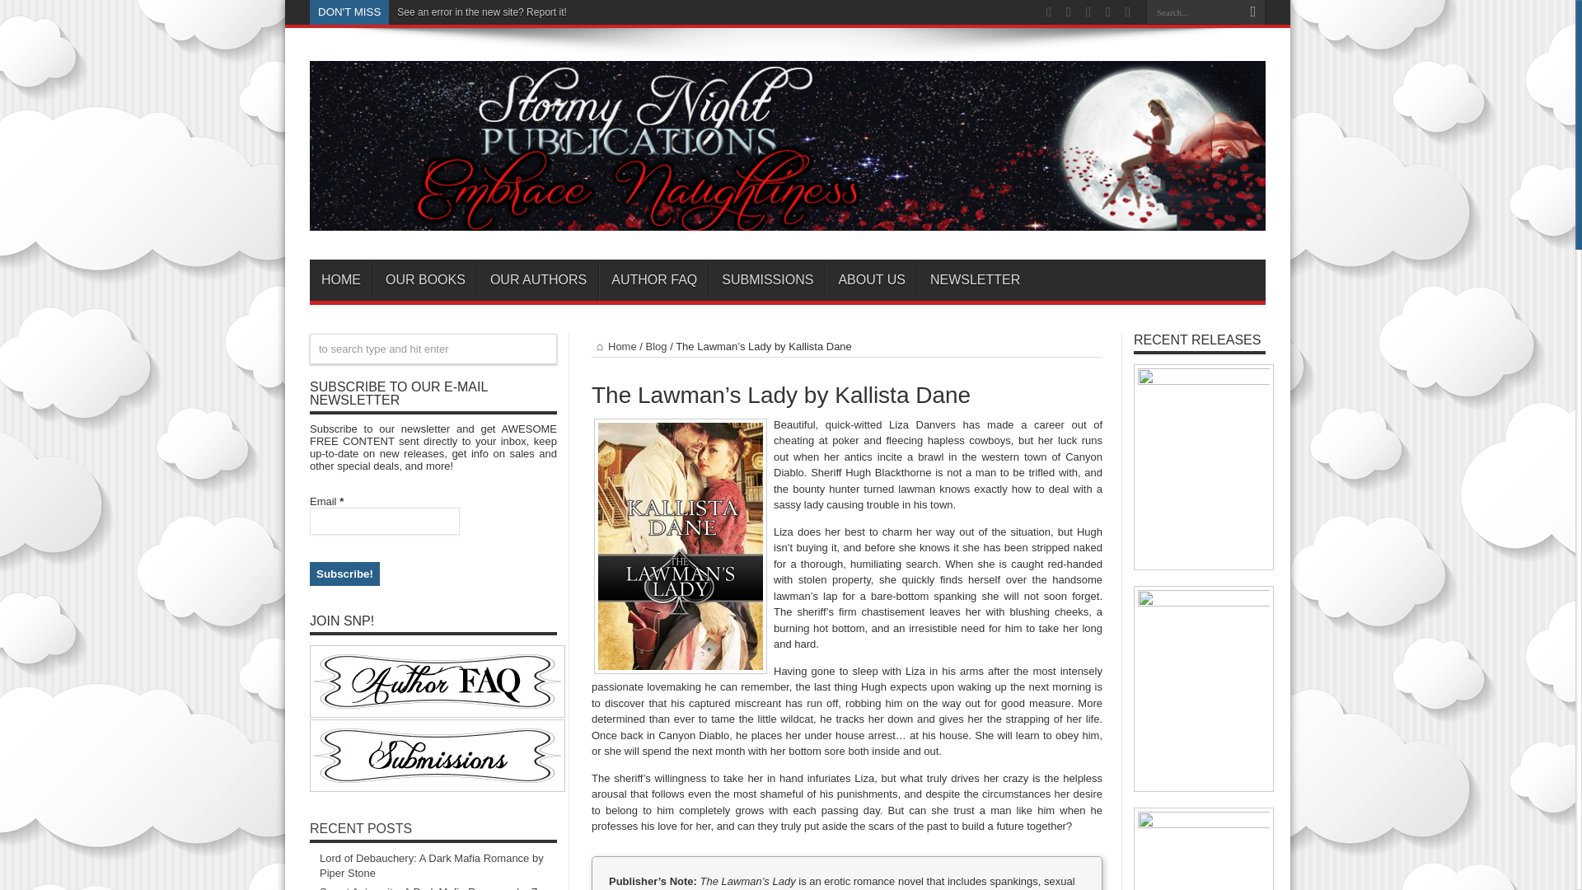  I want to click on Subscribe!, so click(344, 574).